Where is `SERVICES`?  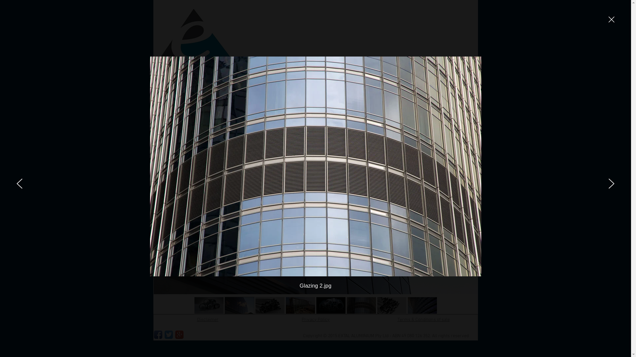
SERVICES is located at coordinates (323, 87).